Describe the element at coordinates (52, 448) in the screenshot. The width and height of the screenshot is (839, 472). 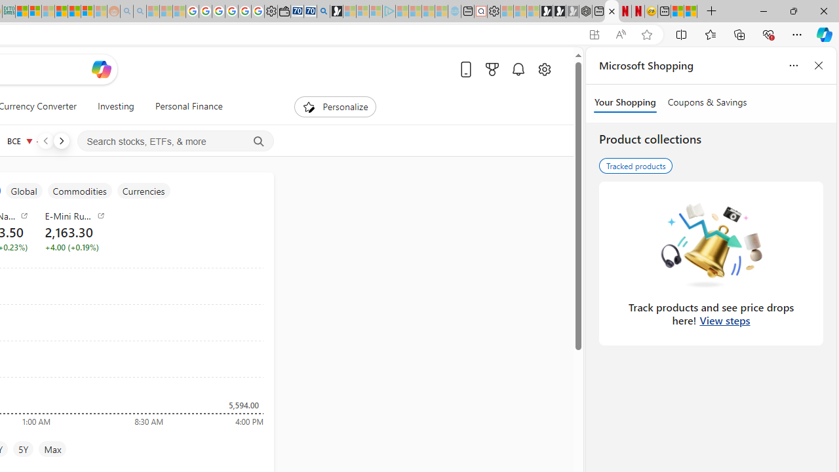
I see `Max` at that location.